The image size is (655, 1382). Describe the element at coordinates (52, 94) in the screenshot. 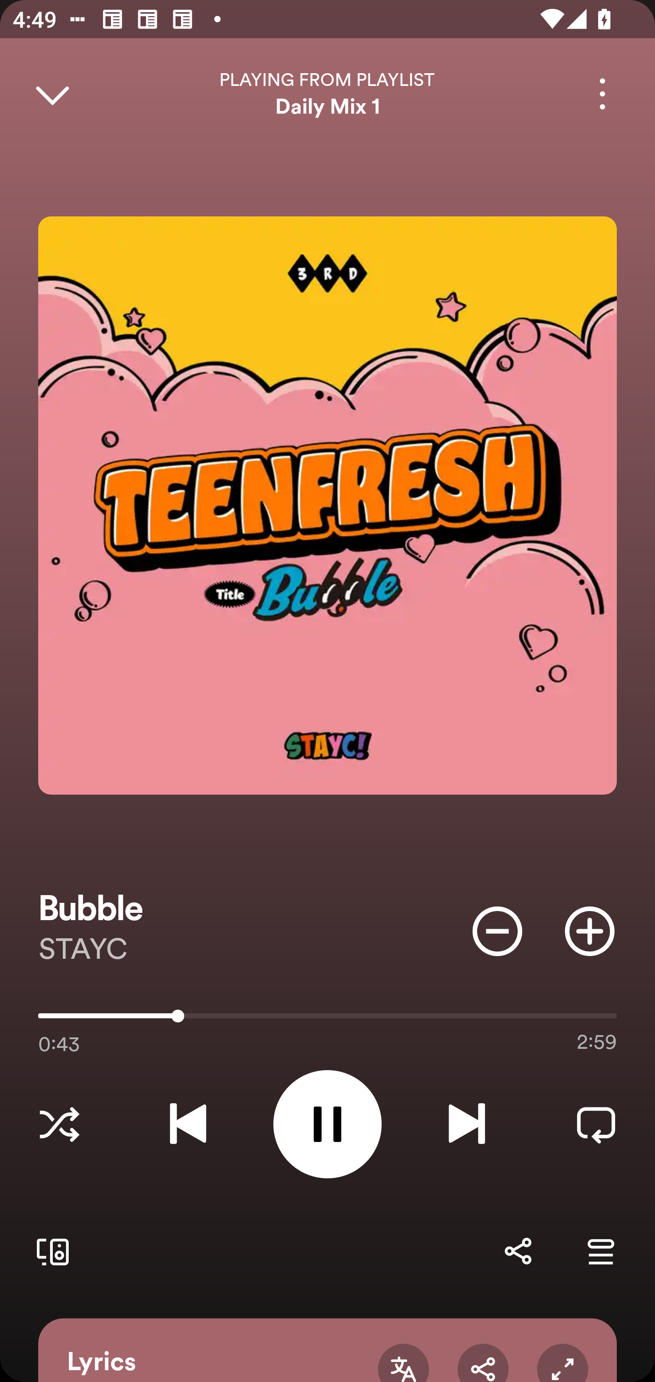

I see `Close` at that location.